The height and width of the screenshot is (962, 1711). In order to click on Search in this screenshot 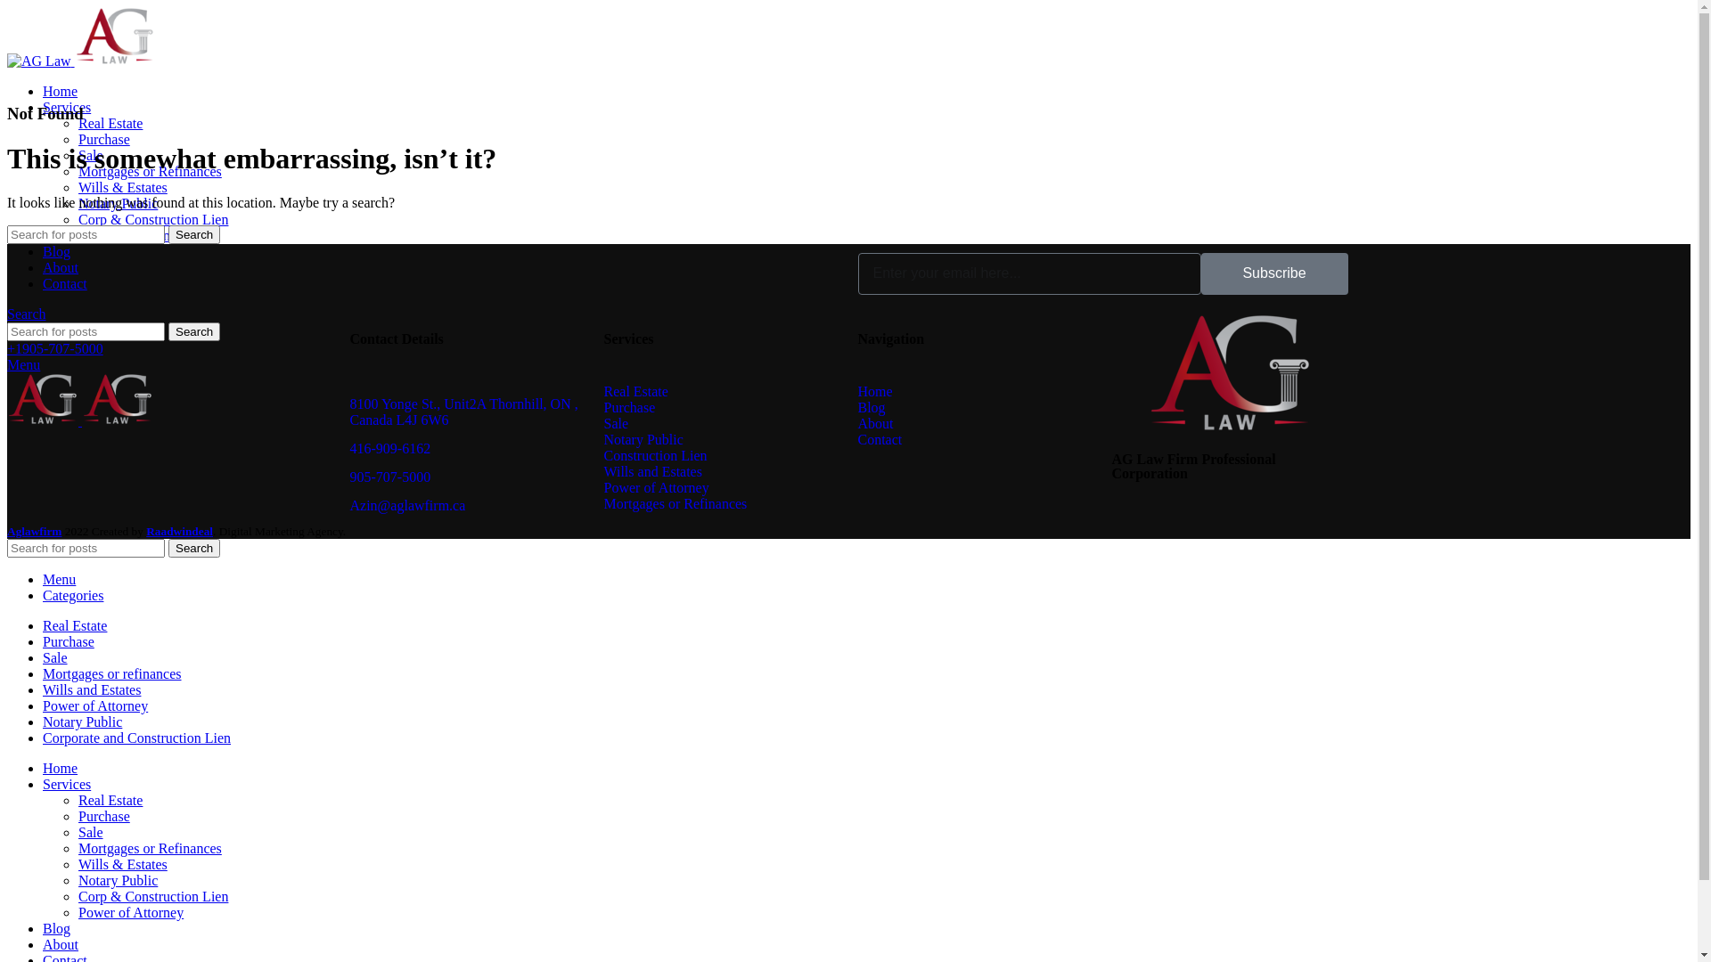, I will do `click(194, 331)`.